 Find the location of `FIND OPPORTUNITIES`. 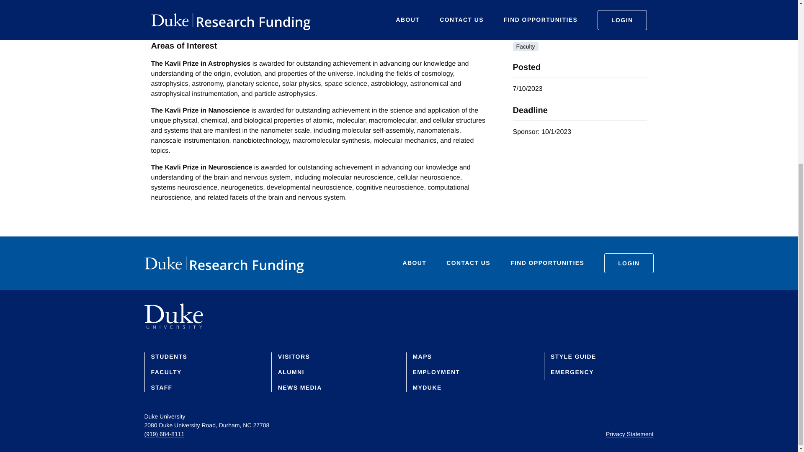

FIND OPPORTUNITIES is located at coordinates (547, 264).